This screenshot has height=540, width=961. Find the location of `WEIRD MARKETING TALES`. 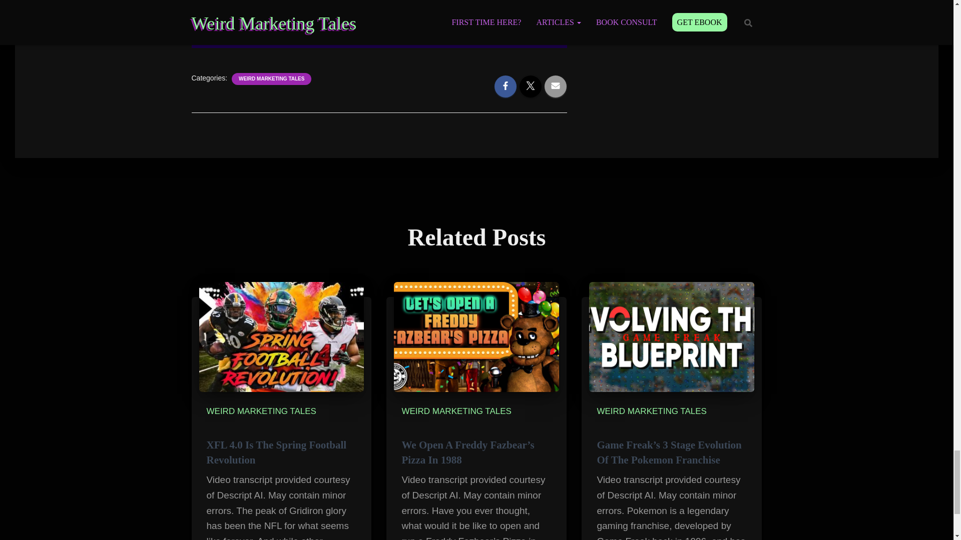

WEIRD MARKETING TALES is located at coordinates (271, 79).